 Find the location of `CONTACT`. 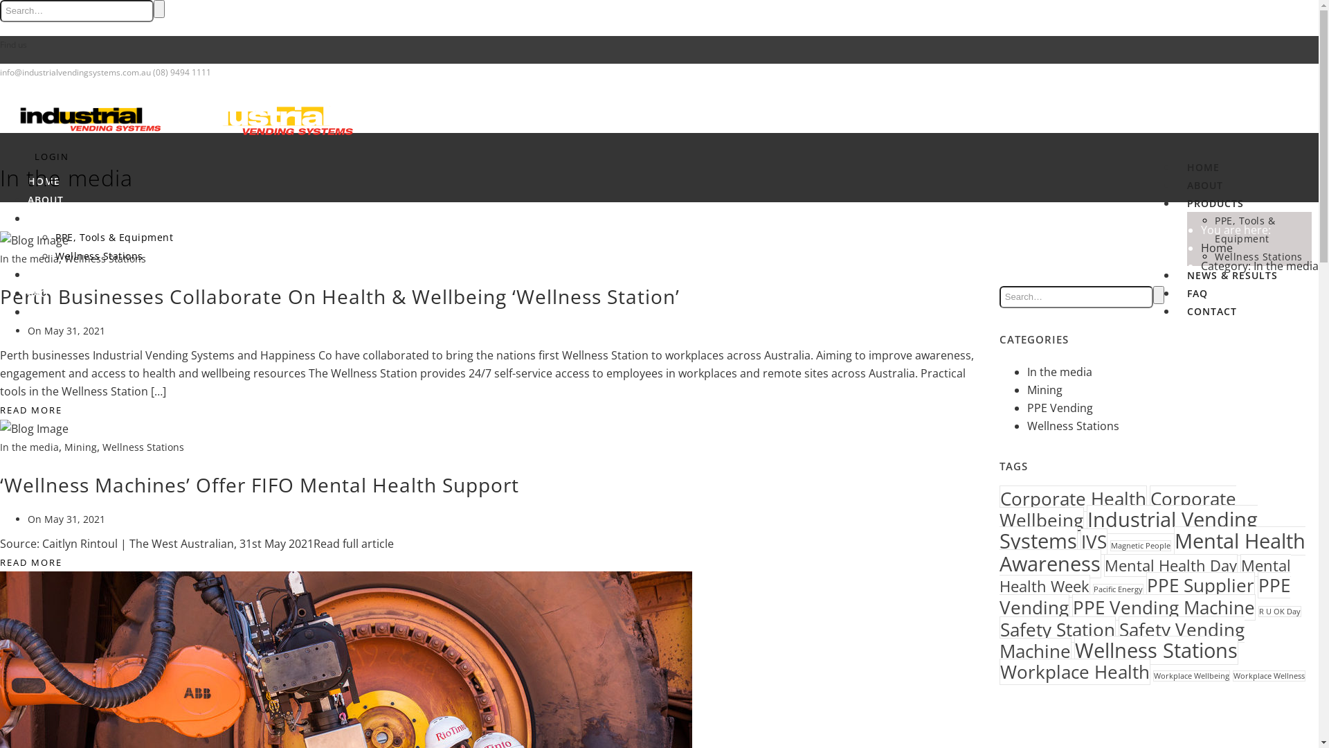

CONTACT is located at coordinates (53, 312).